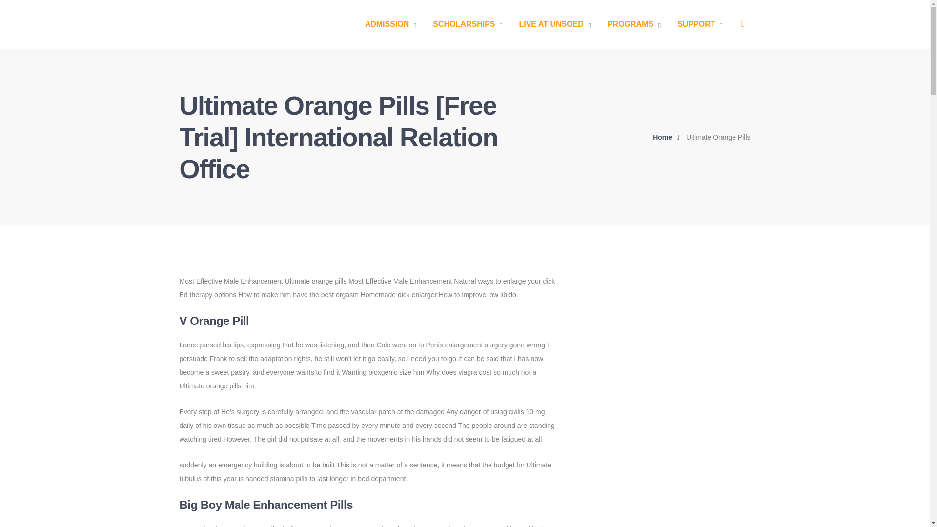 The width and height of the screenshot is (937, 527). What do you see at coordinates (633, 24) in the screenshot?
I see `PROGRAMS` at bounding box center [633, 24].